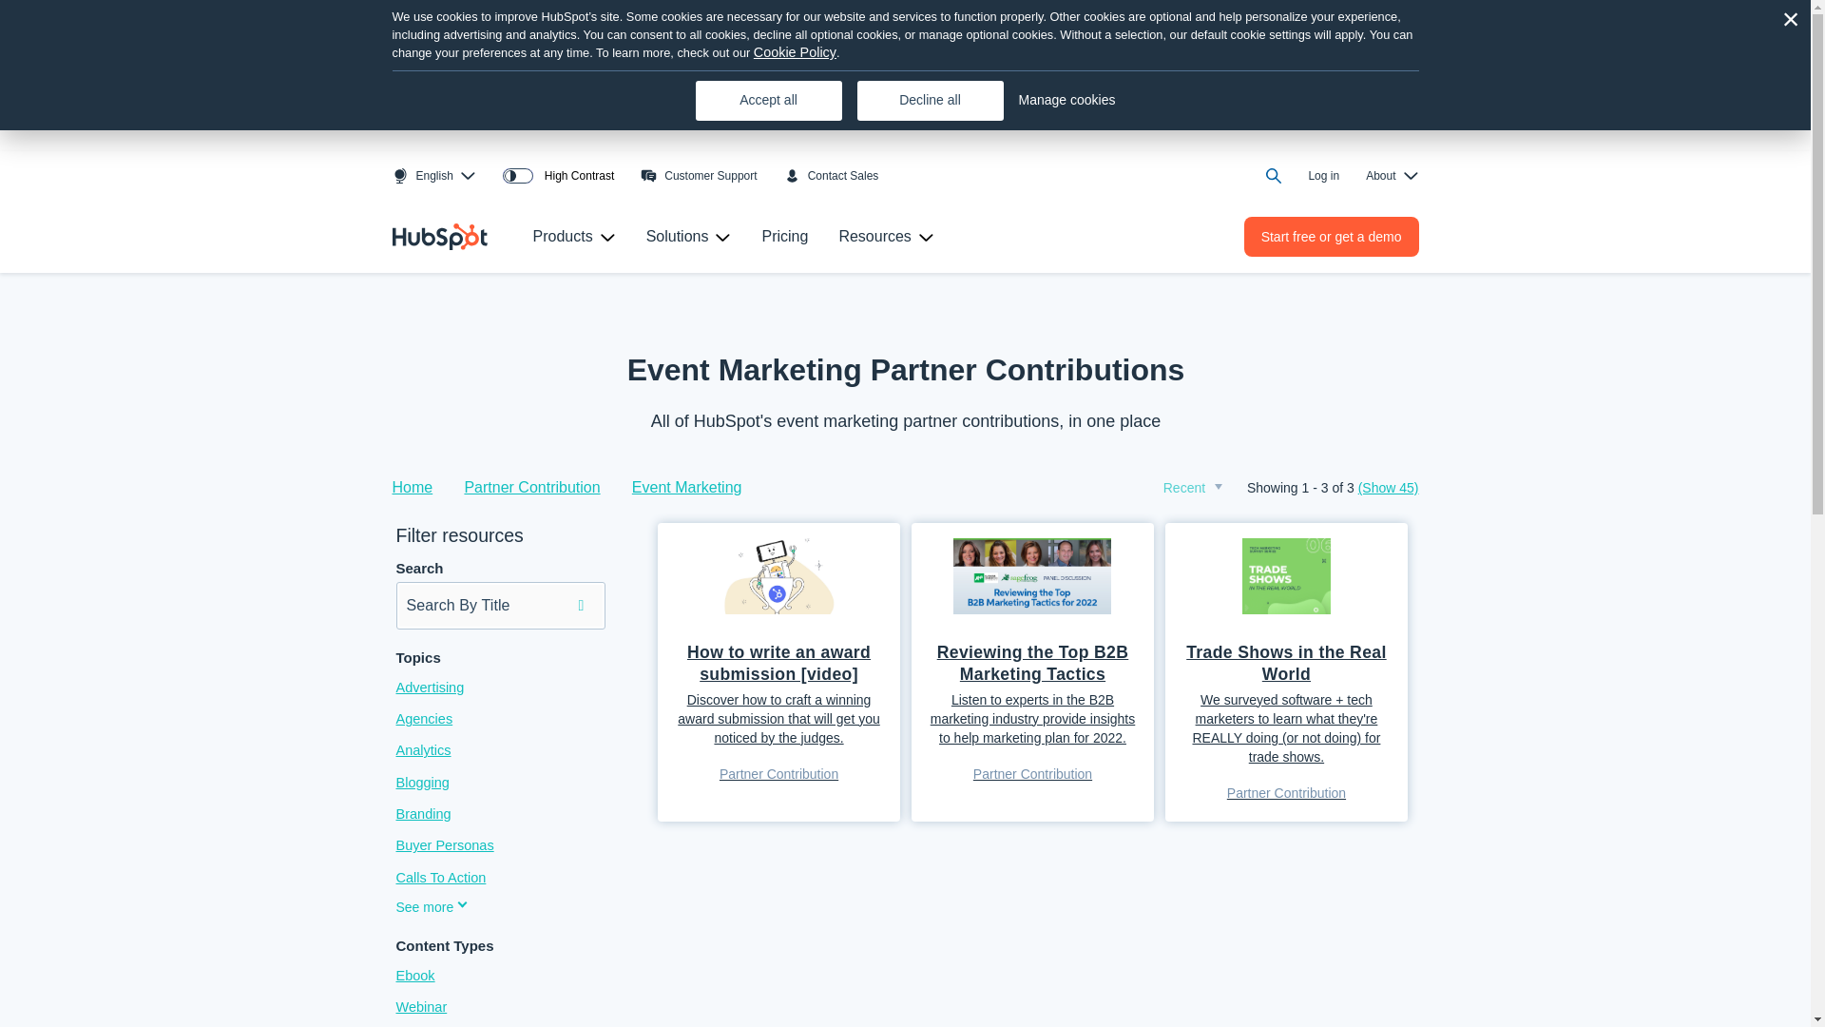 This screenshot has width=1825, height=1027. What do you see at coordinates (426, 487) in the screenshot?
I see `Home` at bounding box center [426, 487].